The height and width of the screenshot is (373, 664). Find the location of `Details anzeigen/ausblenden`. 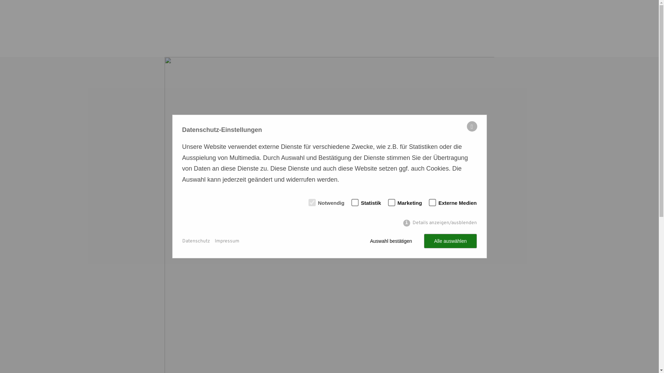

Details anzeigen/ausblenden is located at coordinates (440, 223).